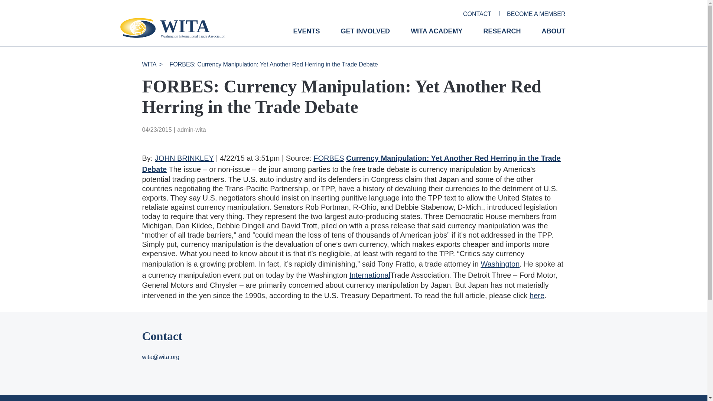 This screenshot has height=401, width=713. What do you see at coordinates (10, 3) in the screenshot?
I see `Search` at bounding box center [10, 3].